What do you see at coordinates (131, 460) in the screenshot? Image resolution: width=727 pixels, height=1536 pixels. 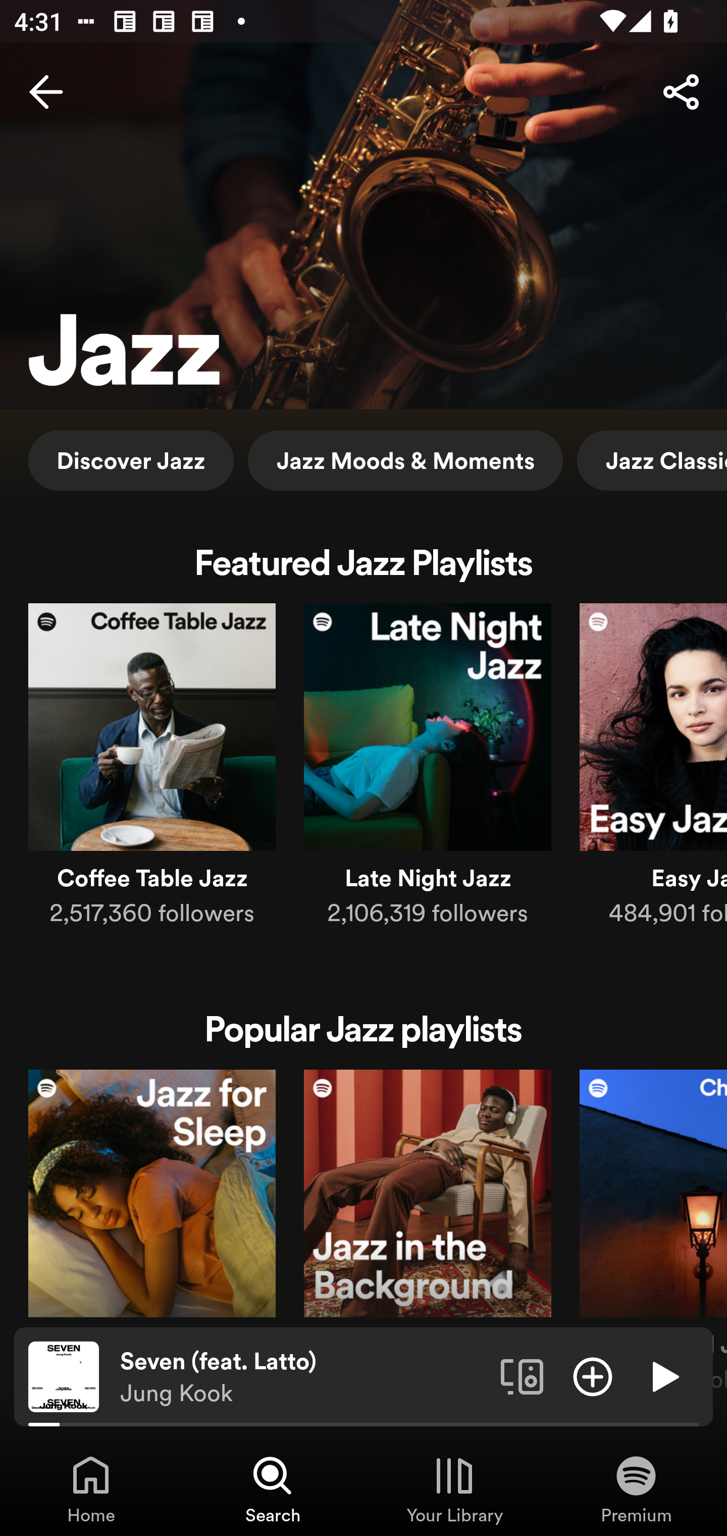 I see `Discover Jazz` at bounding box center [131, 460].